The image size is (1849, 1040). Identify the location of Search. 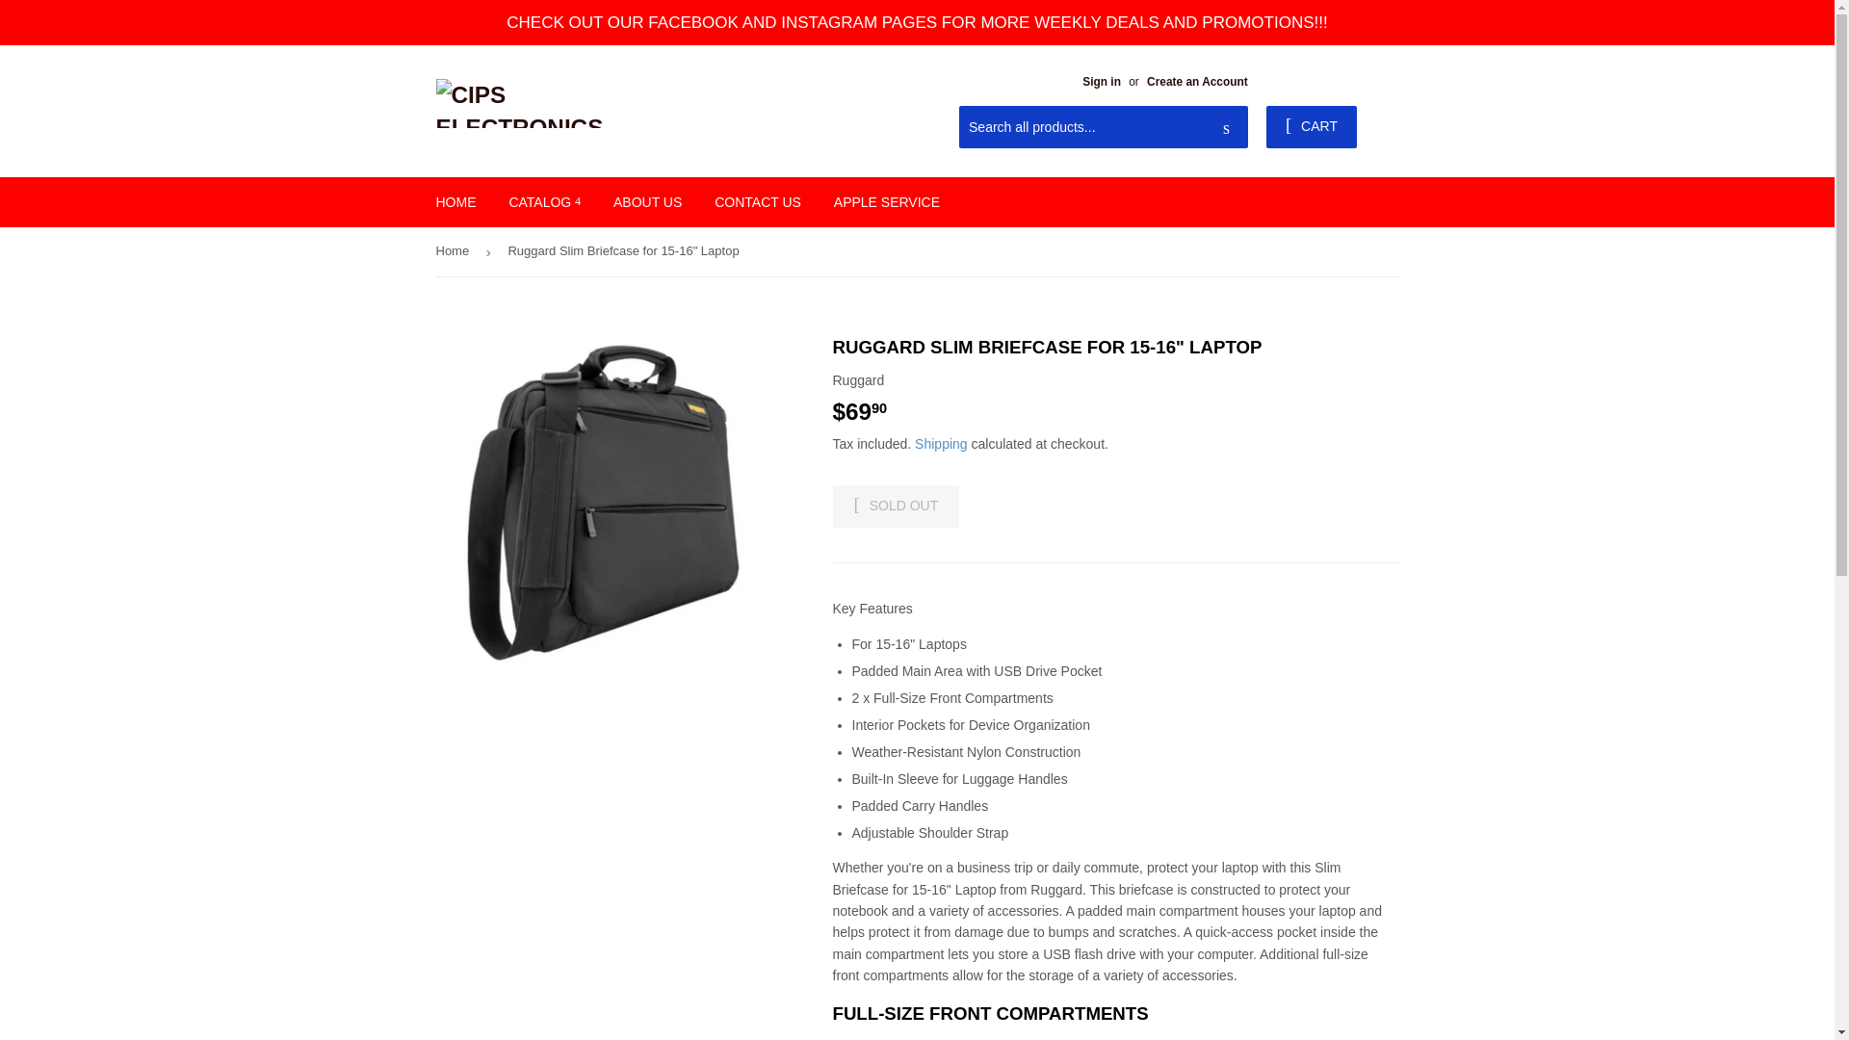
(1227, 128).